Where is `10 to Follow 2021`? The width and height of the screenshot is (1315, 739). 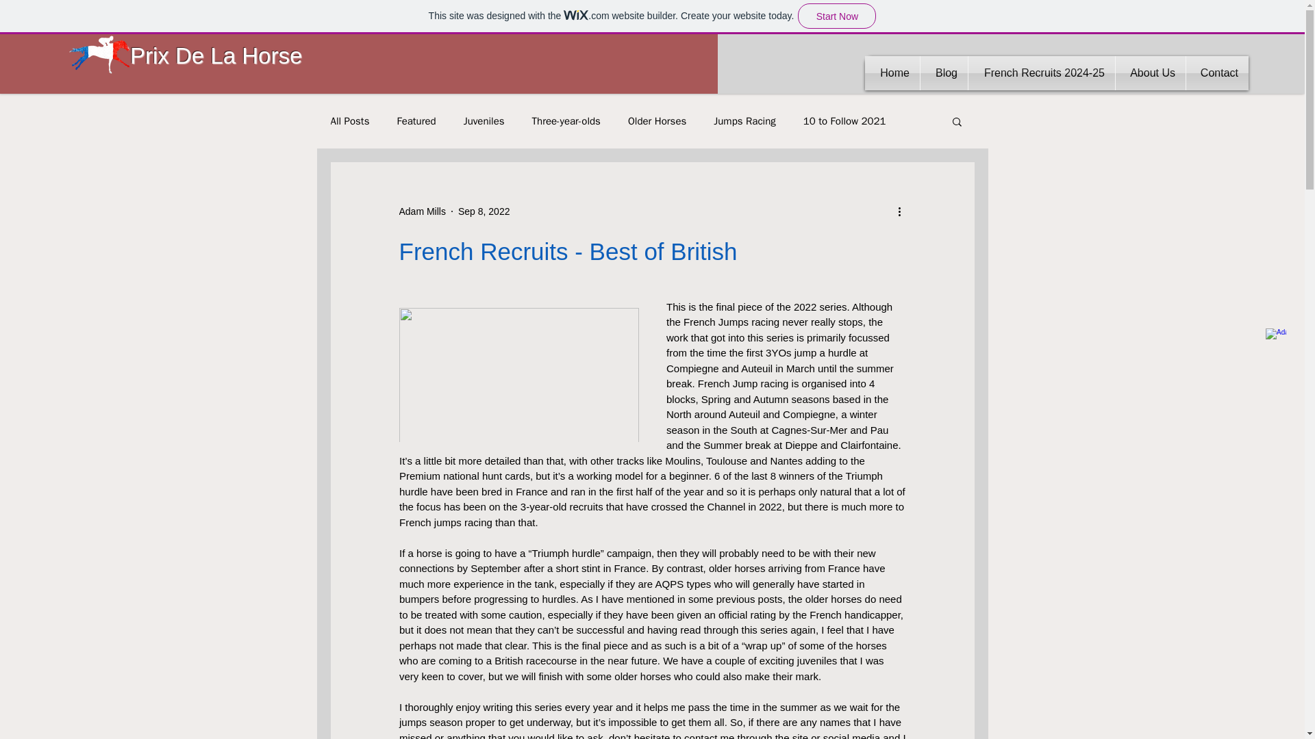 10 to Follow 2021 is located at coordinates (845, 121).